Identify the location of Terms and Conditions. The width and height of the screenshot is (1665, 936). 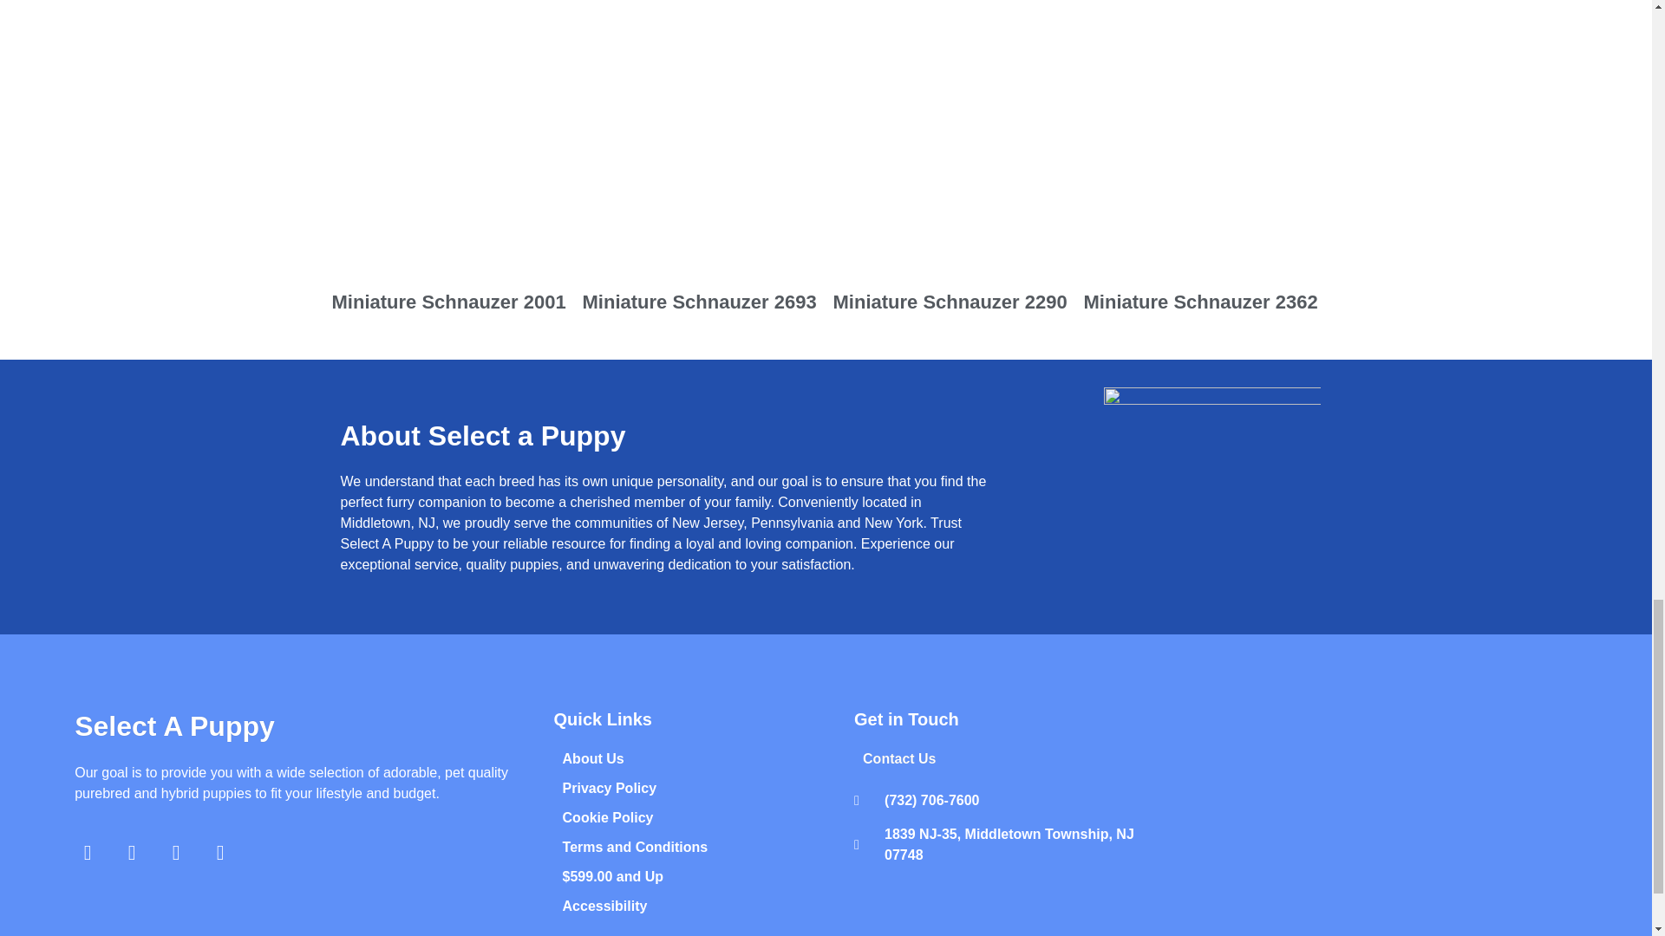
(710, 848).